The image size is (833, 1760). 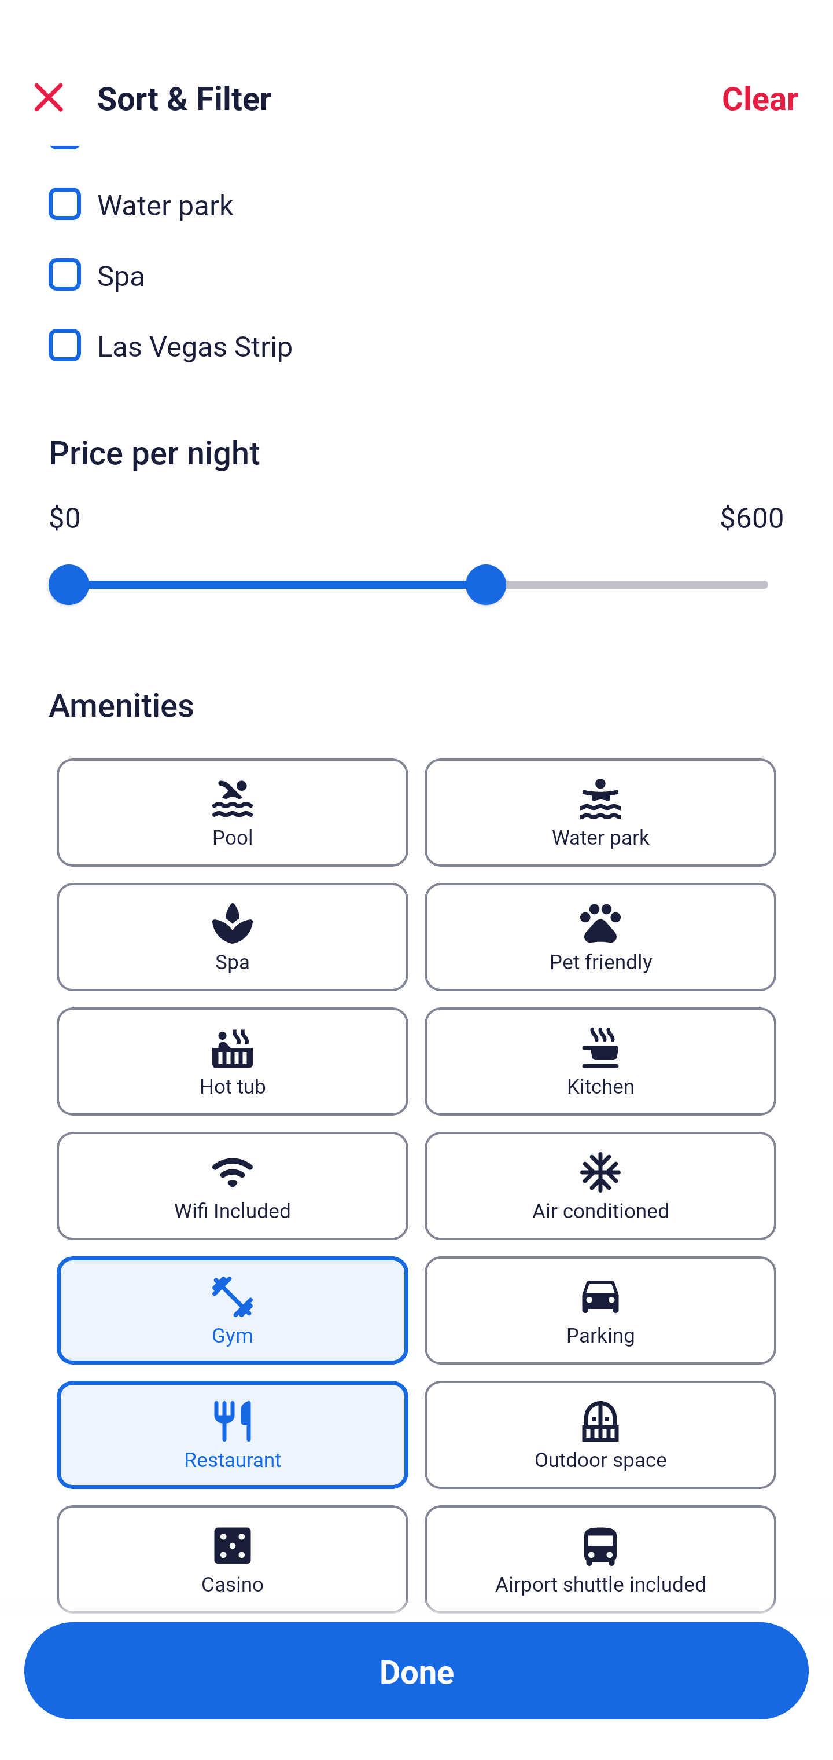 What do you see at coordinates (232, 1186) in the screenshot?
I see `Wifi Included` at bounding box center [232, 1186].